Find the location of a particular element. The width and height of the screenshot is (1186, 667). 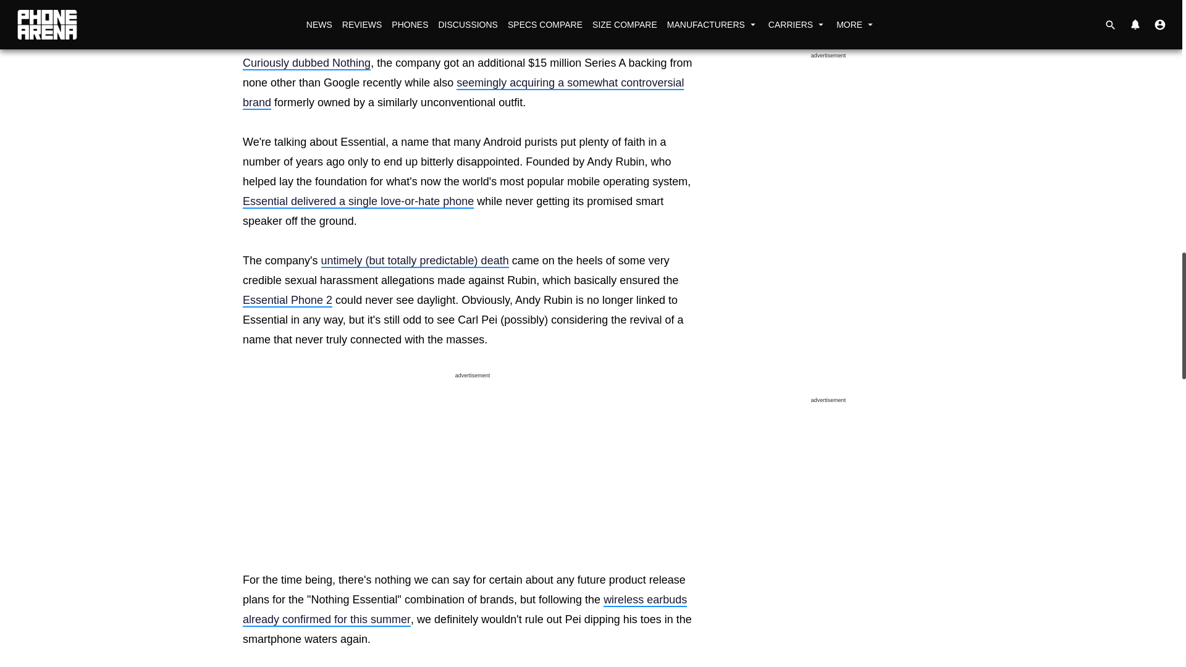

Essential Phone Review is located at coordinates (358, 202).